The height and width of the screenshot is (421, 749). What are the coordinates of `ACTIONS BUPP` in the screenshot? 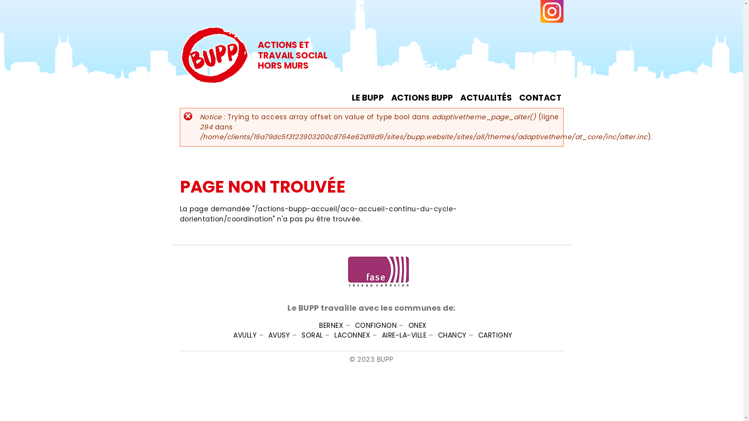 It's located at (422, 97).